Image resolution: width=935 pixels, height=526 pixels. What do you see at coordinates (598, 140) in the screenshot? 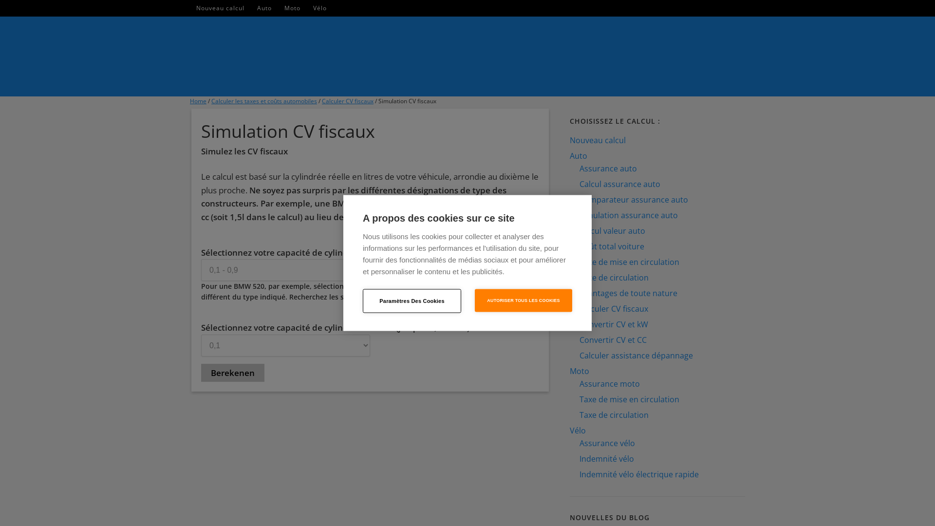
I see `Nouveau calcul` at bounding box center [598, 140].